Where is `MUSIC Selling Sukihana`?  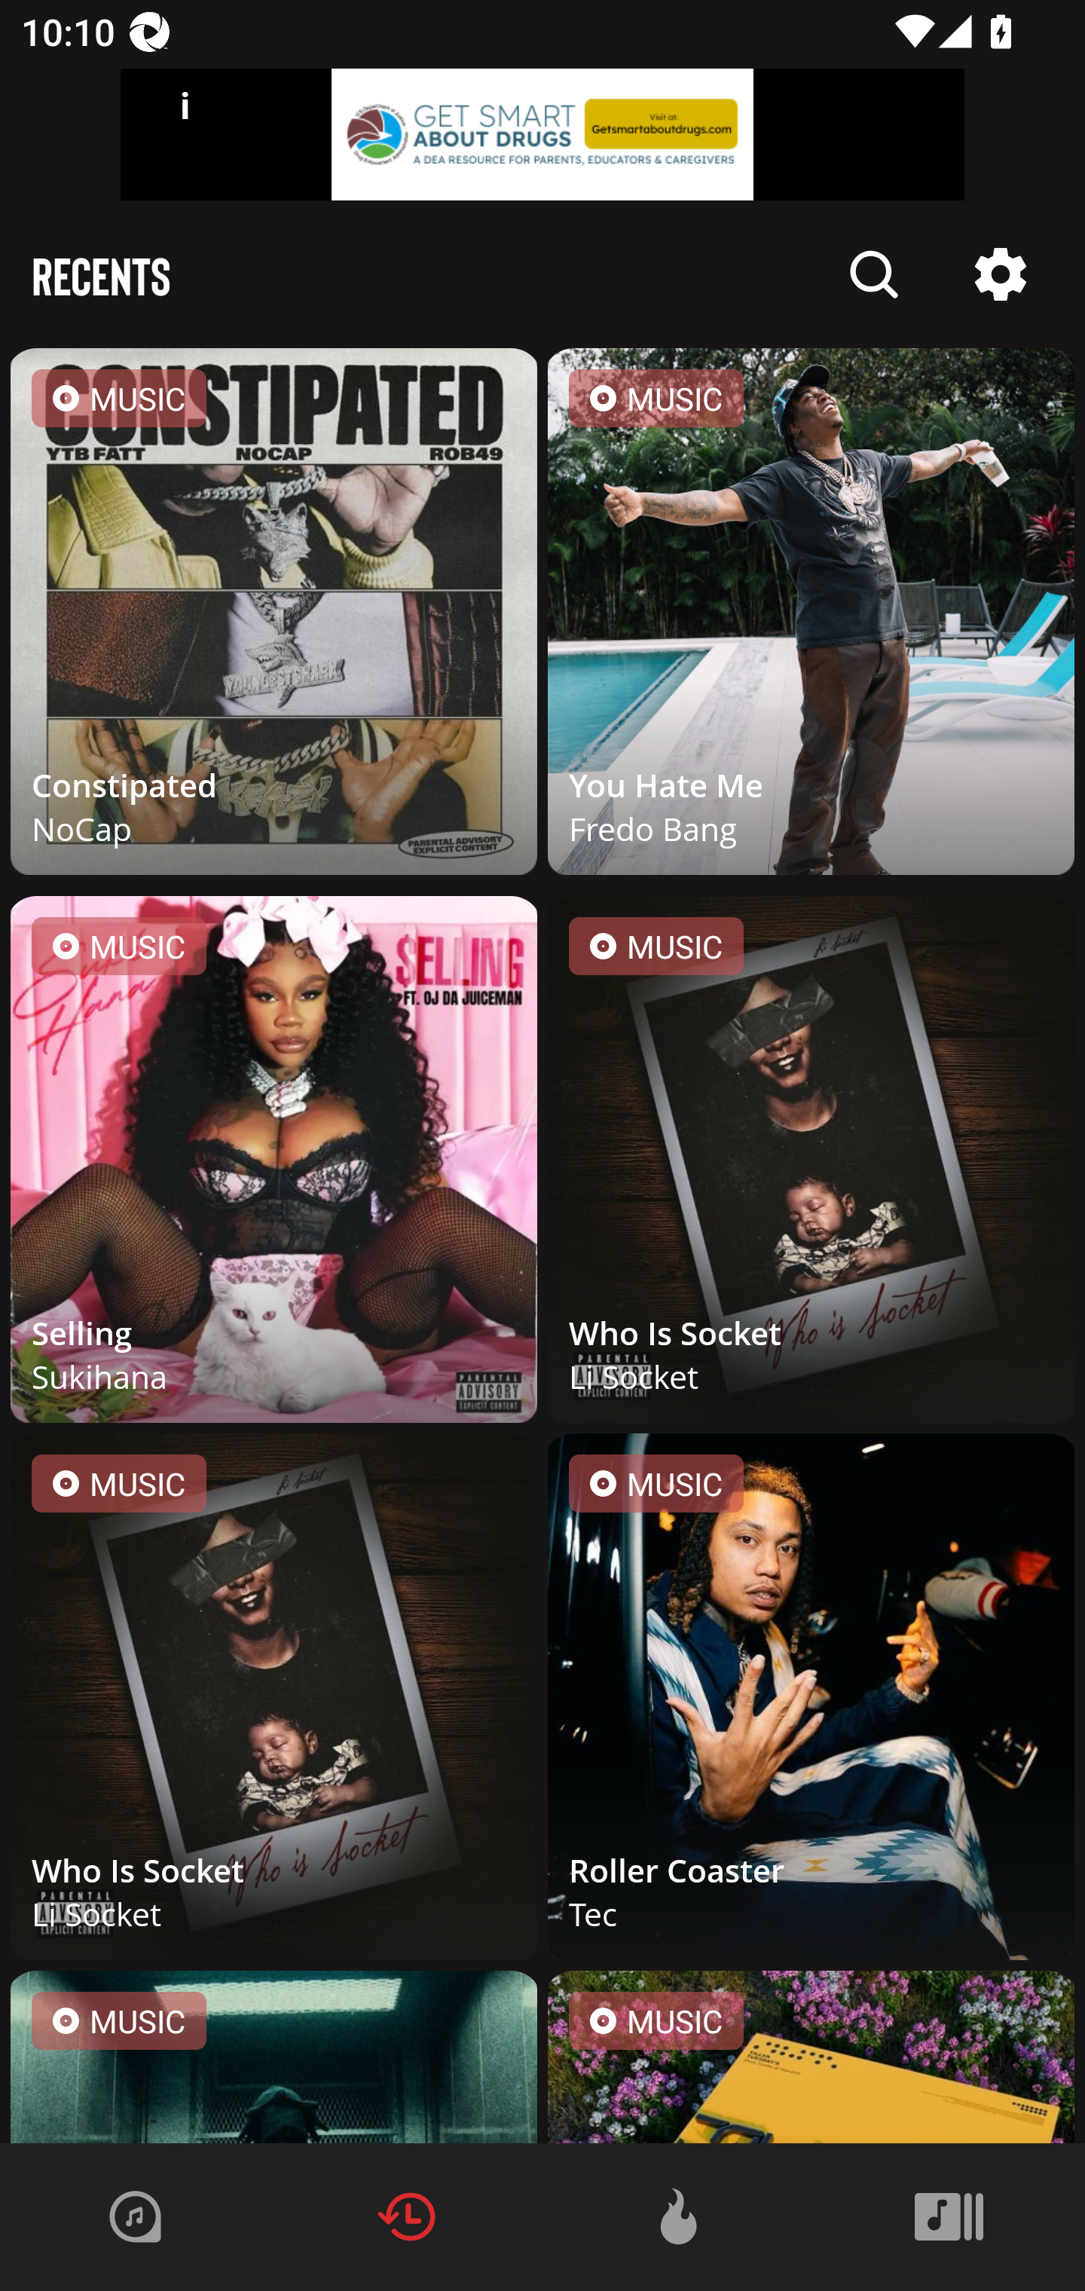
MUSIC Selling Sukihana is located at coordinates (274, 1165).